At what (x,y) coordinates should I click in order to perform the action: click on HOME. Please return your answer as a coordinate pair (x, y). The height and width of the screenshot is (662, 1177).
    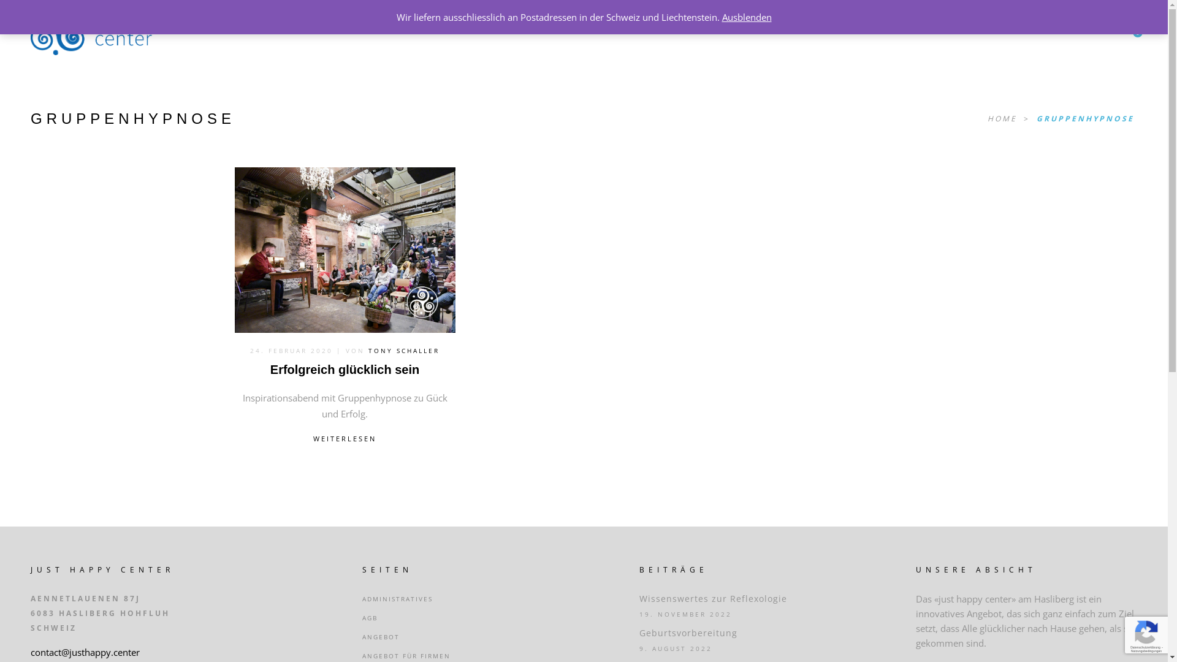
    Looking at the image, I should click on (243, 27).